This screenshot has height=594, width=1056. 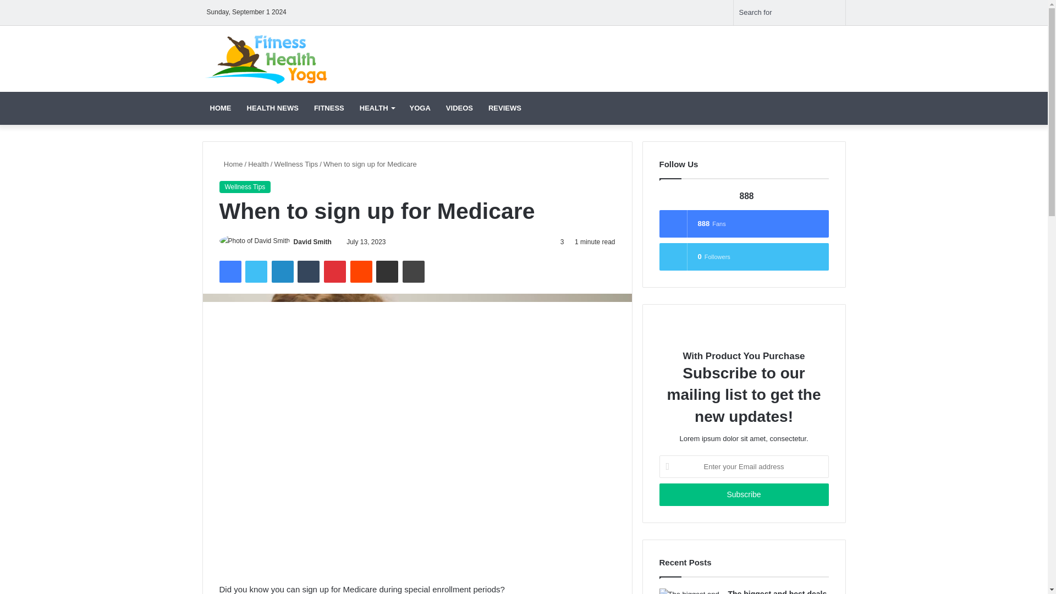 I want to click on Reddit, so click(x=361, y=272).